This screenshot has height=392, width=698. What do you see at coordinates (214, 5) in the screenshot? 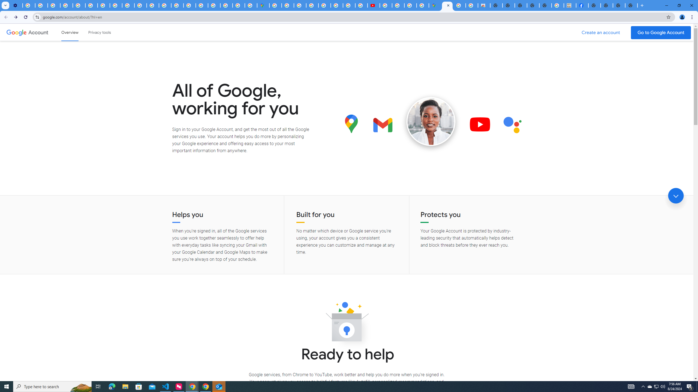
I see `Sign in - Google Accounts` at bounding box center [214, 5].